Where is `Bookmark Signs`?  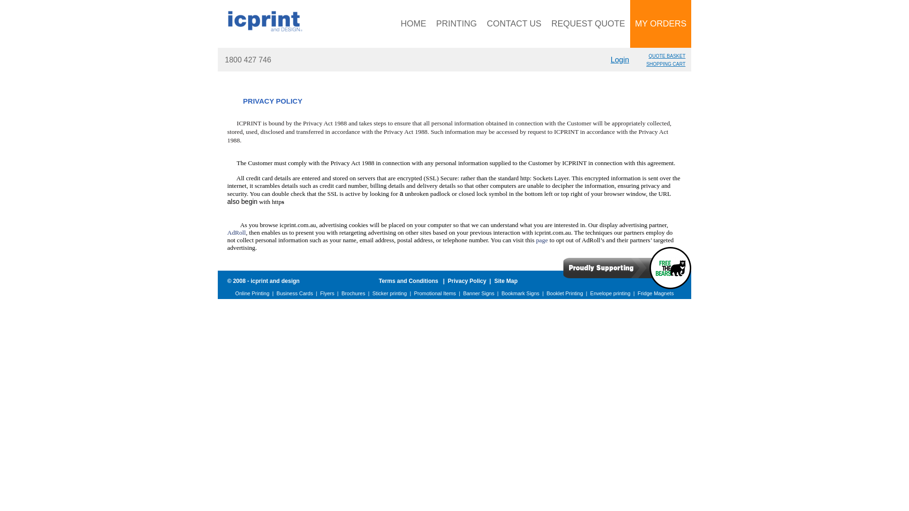
Bookmark Signs is located at coordinates (520, 293).